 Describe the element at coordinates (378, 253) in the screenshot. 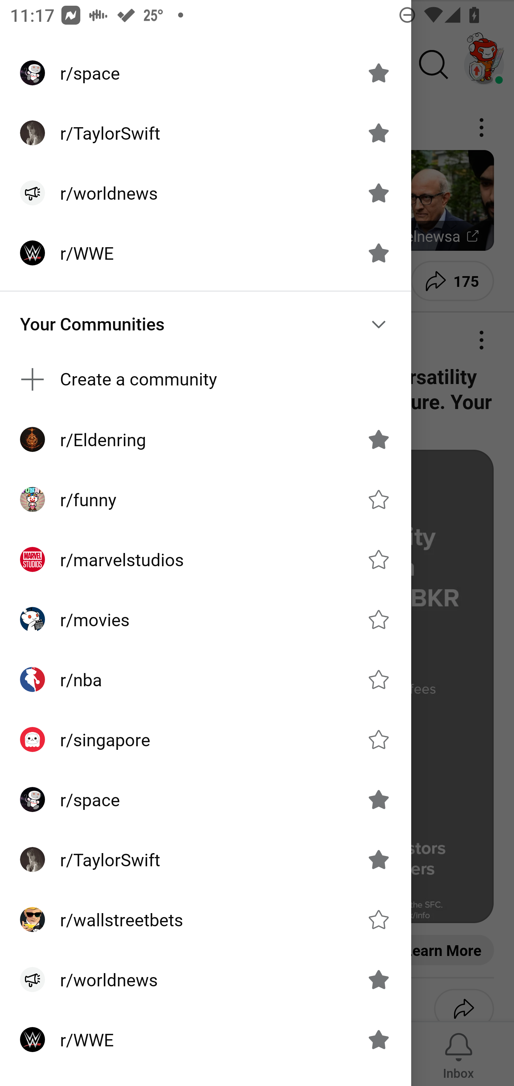

I see `Unfavorite r/WWE` at that location.